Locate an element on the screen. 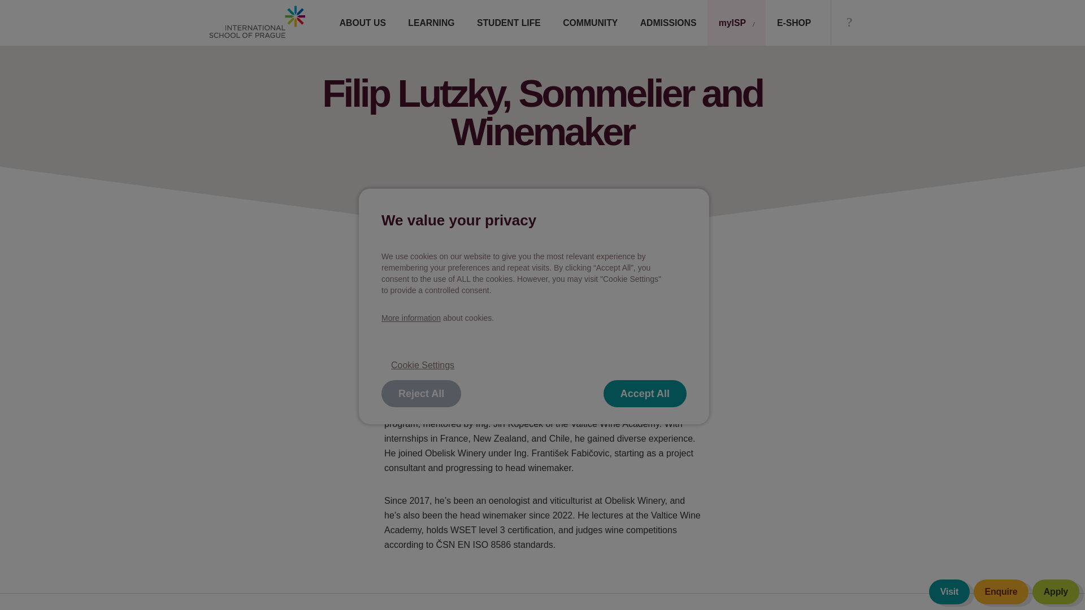 The width and height of the screenshot is (1085, 610). myISP is located at coordinates (736, 23).